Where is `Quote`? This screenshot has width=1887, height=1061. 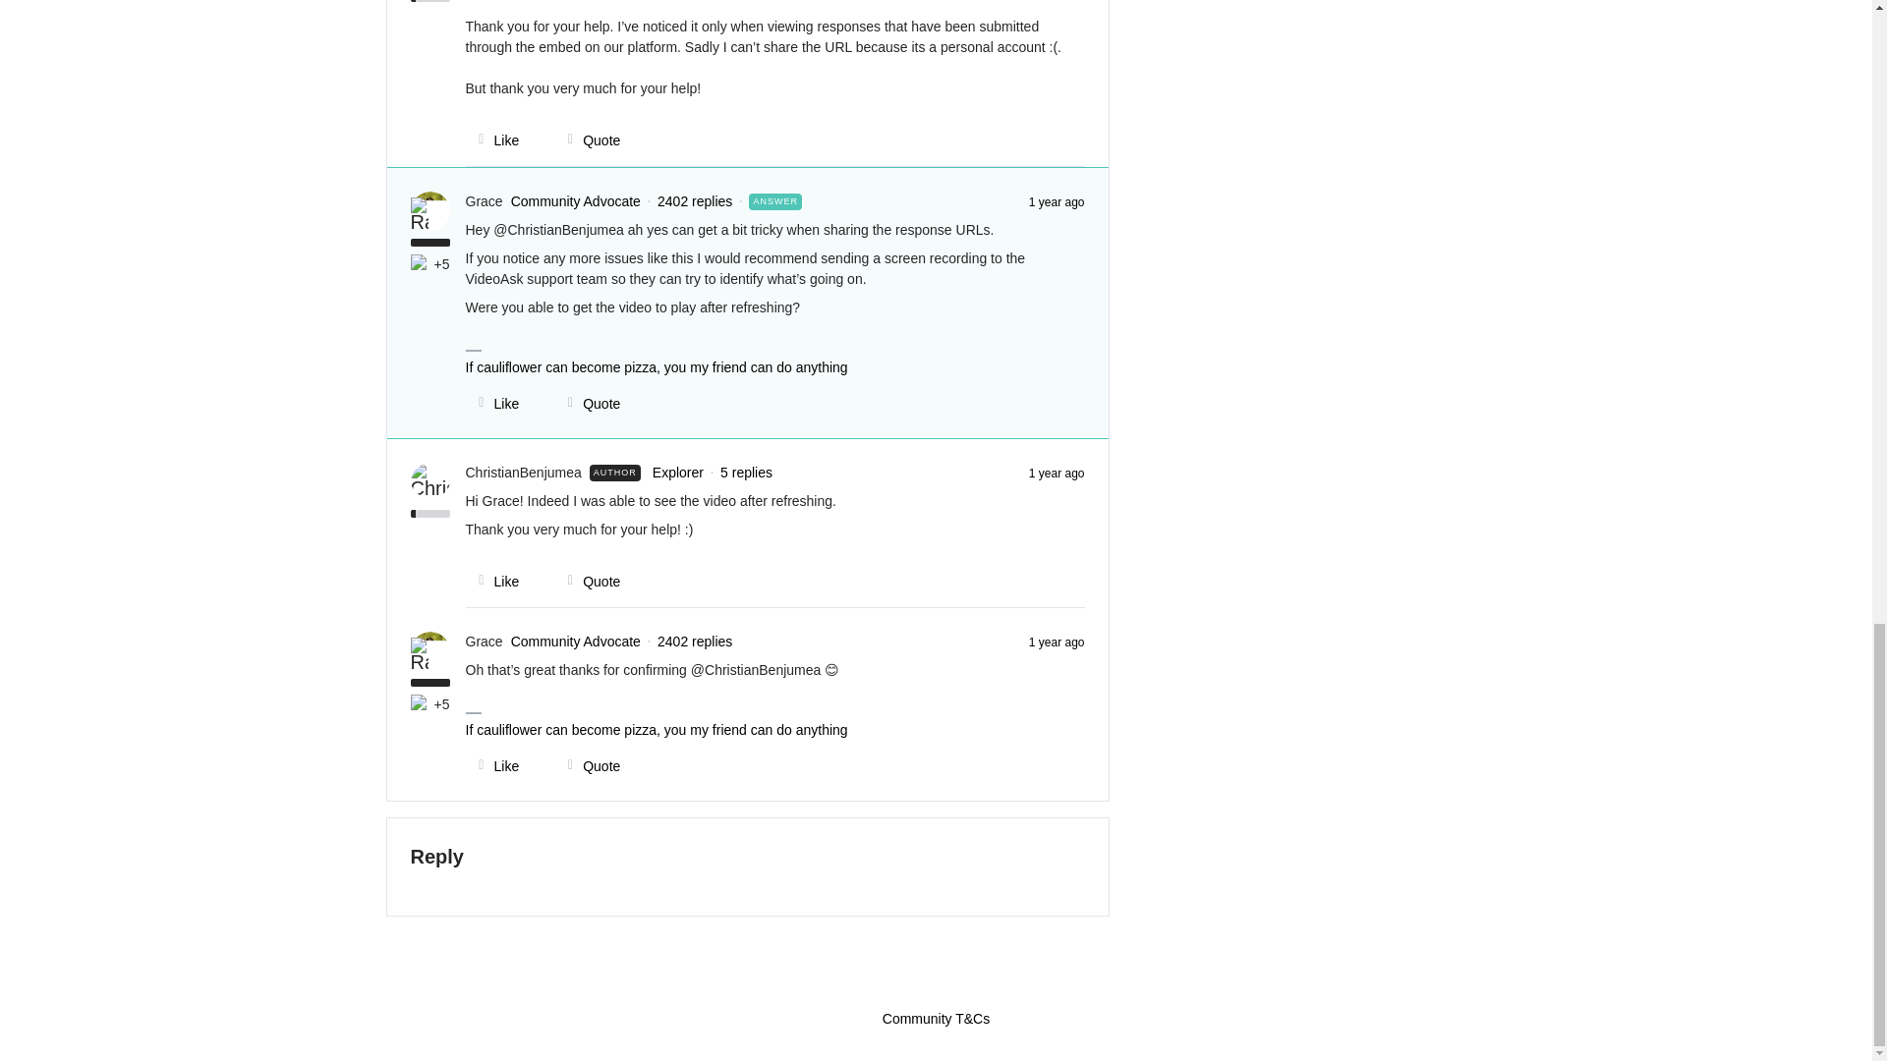
Quote is located at coordinates (588, 140).